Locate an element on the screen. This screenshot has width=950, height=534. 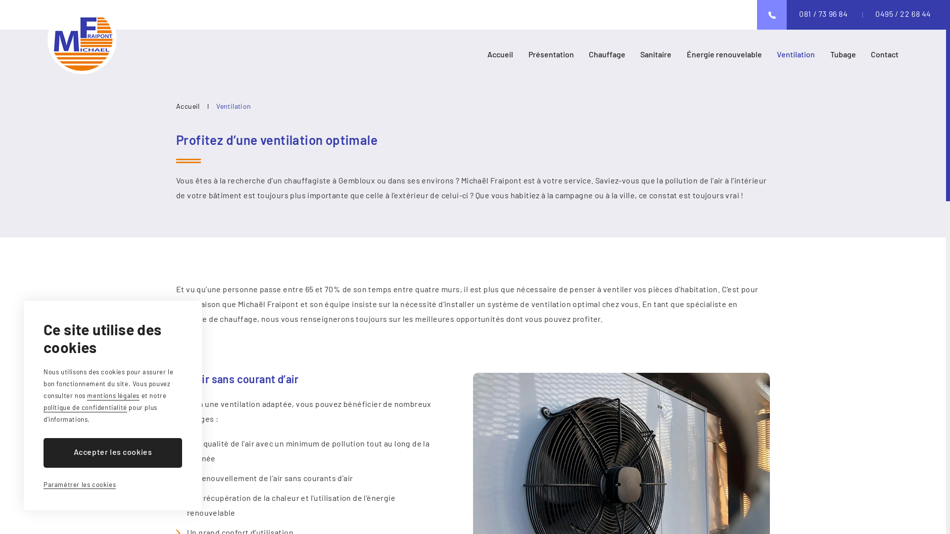
Chauffage is located at coordinates (607, 54).